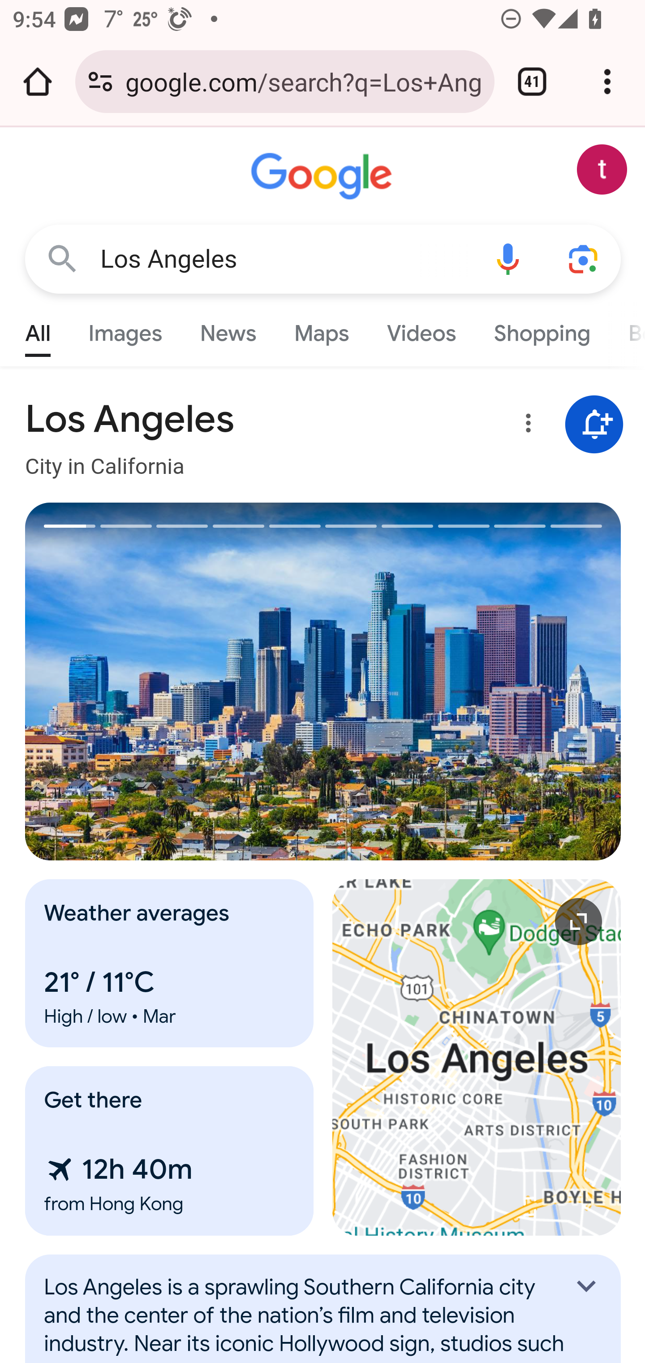  I want to click on More options, so click(525, 426).